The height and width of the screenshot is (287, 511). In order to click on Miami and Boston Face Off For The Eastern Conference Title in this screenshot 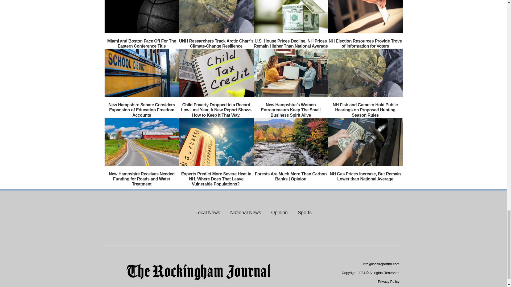, I will do `click(142, 44)`.